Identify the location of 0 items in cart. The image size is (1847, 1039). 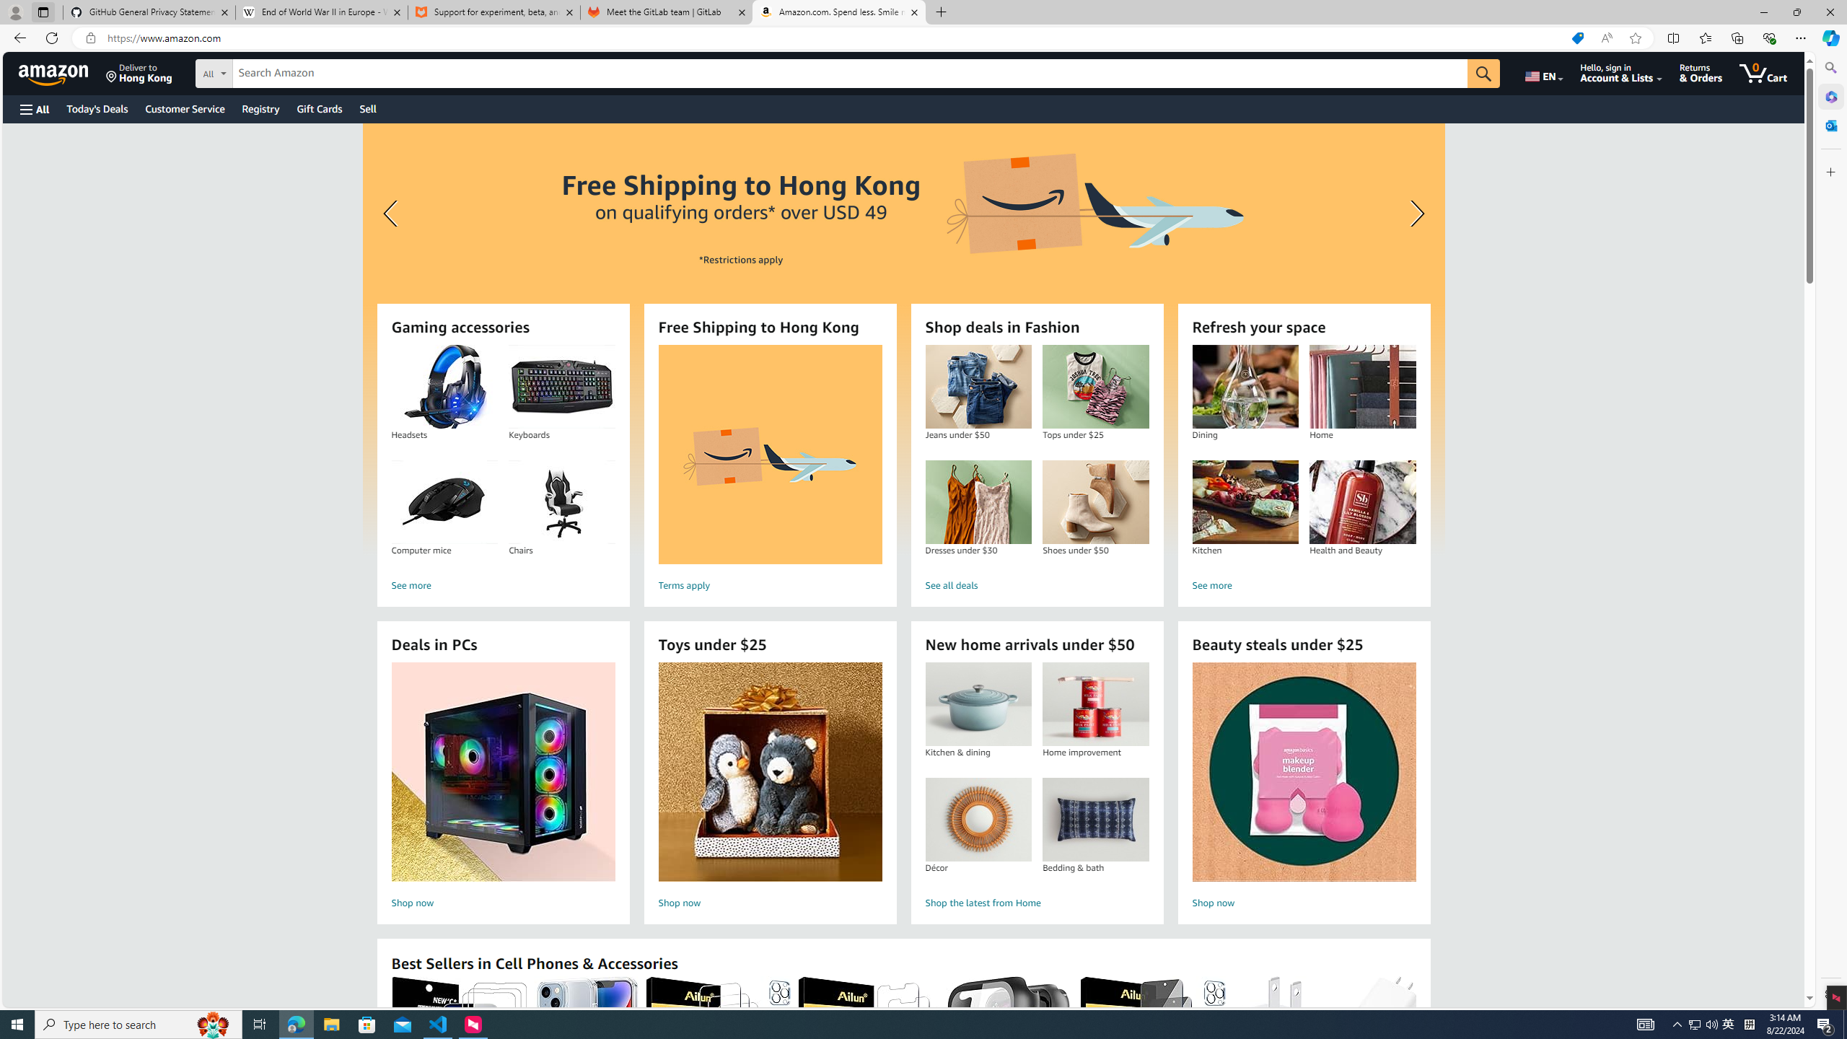
(1763, 73).